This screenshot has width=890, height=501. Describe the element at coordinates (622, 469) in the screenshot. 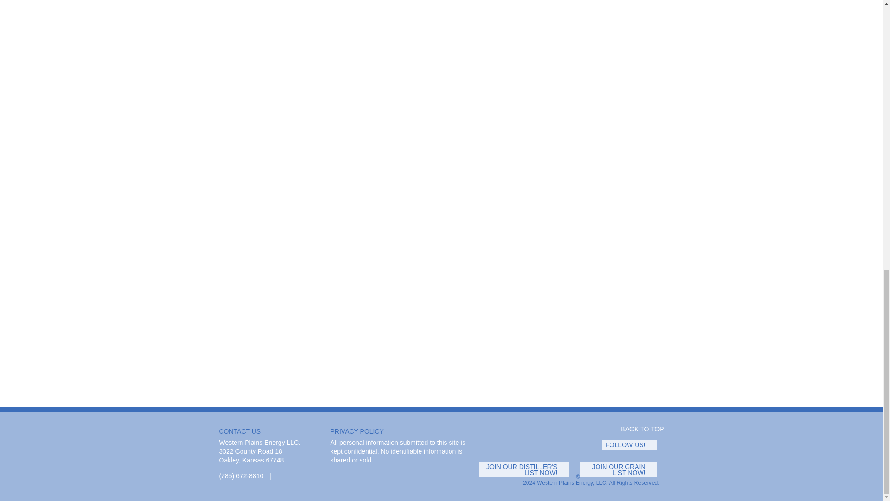

I see `Join Our Grain List Now!` at that location.